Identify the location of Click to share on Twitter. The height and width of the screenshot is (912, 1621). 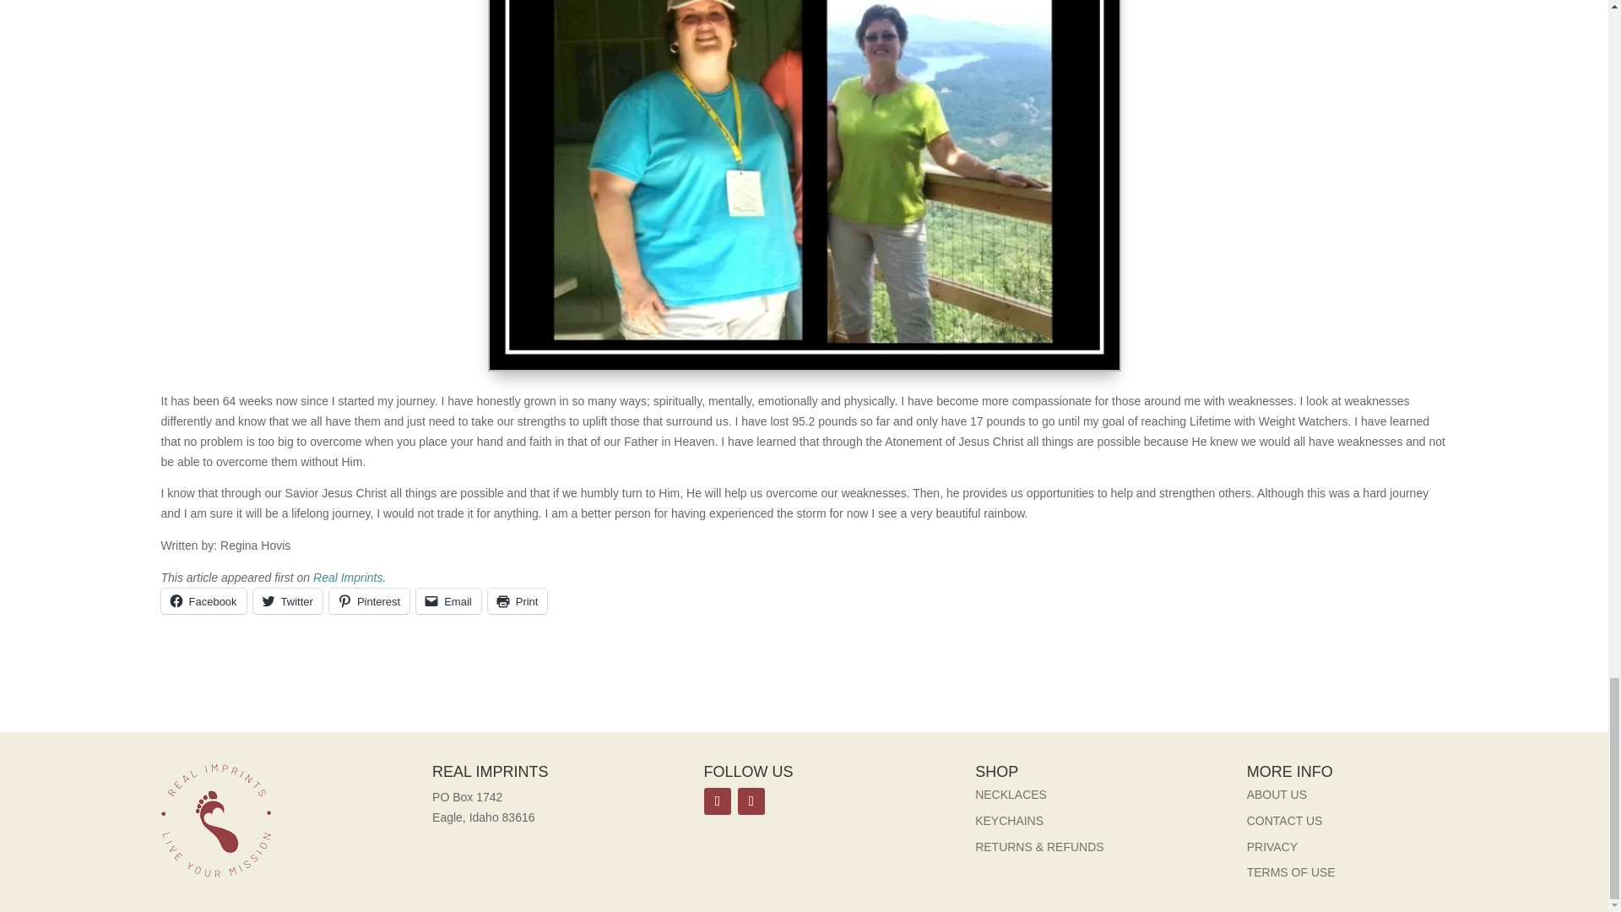
(287, 600).